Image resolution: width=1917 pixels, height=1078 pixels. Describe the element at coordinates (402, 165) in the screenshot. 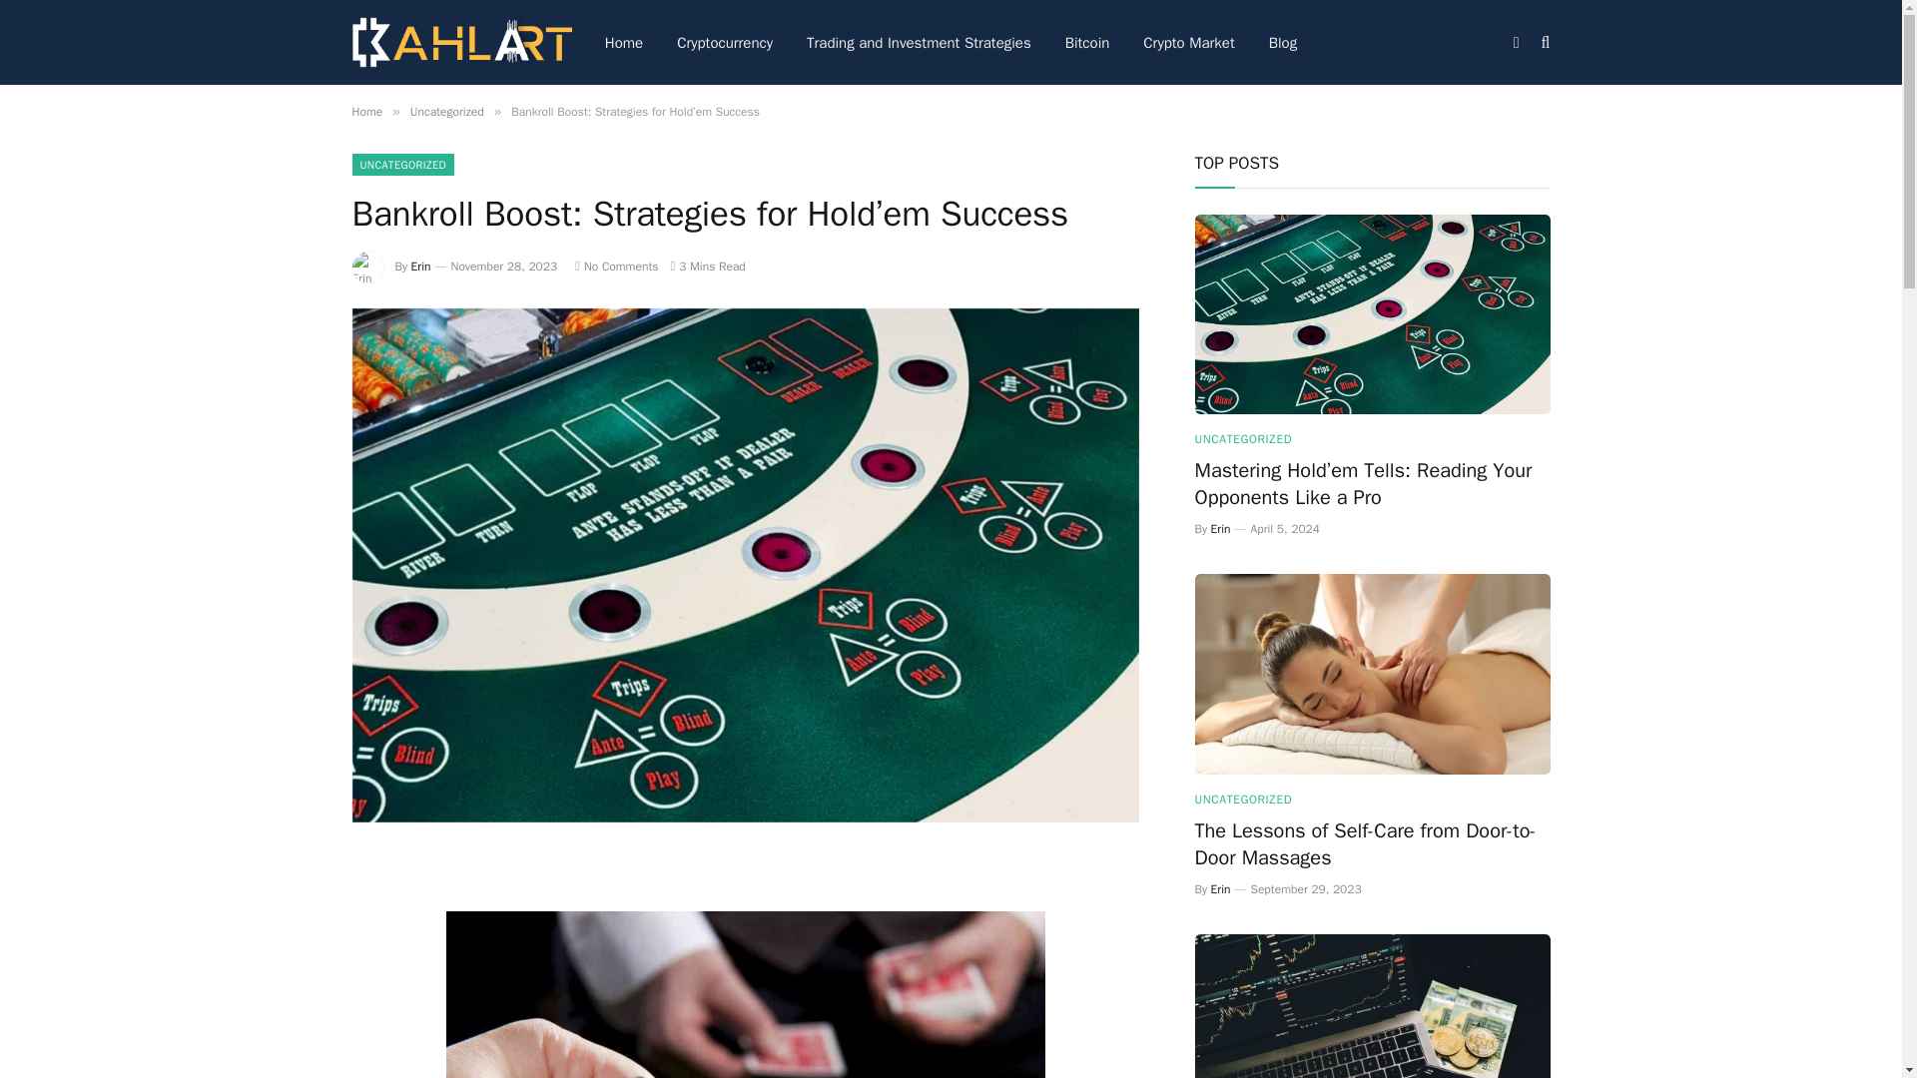

I see `UNCATEGORIZED` at that location.